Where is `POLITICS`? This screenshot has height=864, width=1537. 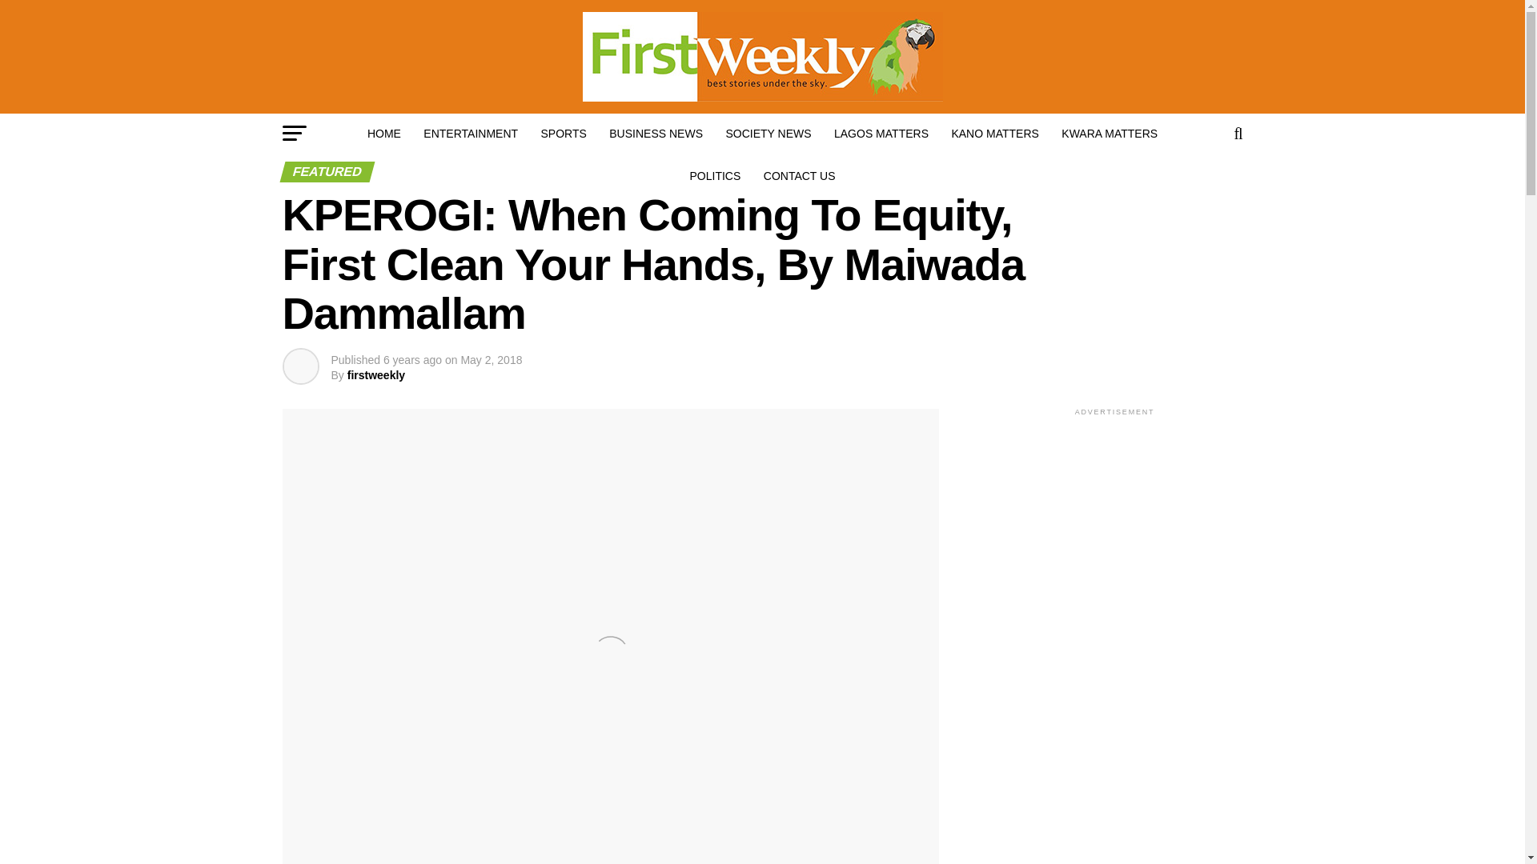
POLITICS is located at coordinates (716, 176).